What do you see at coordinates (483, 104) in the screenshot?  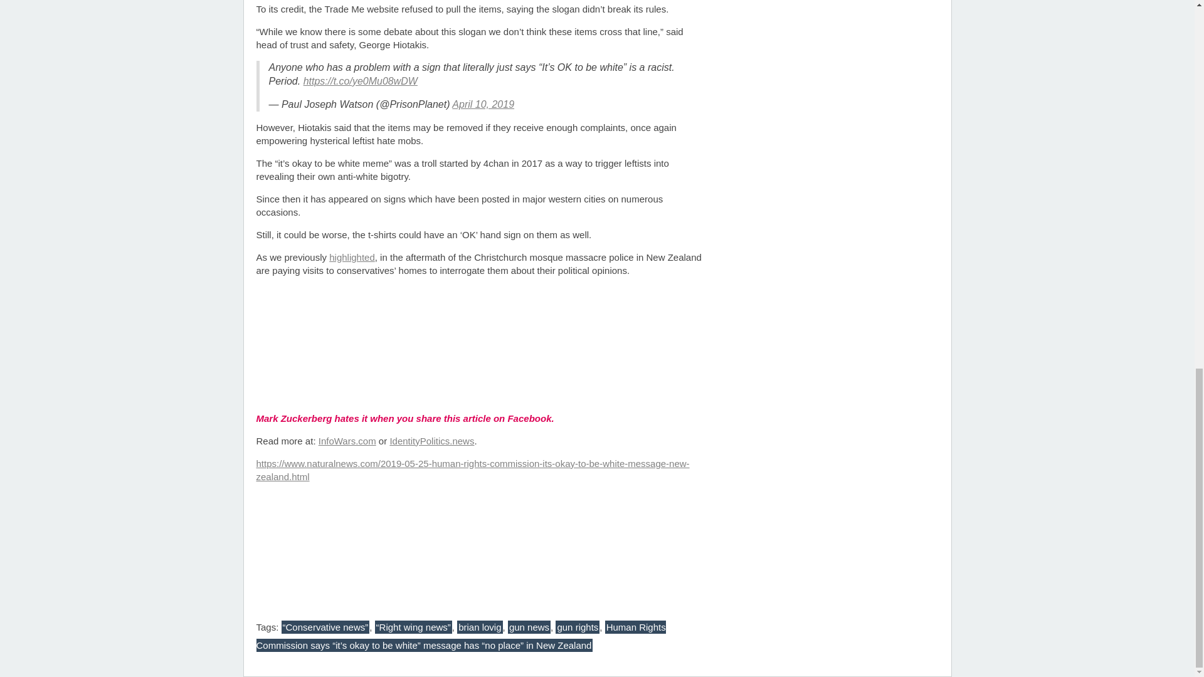 I see `April 10, 2019` at bounding box center [483, 104].